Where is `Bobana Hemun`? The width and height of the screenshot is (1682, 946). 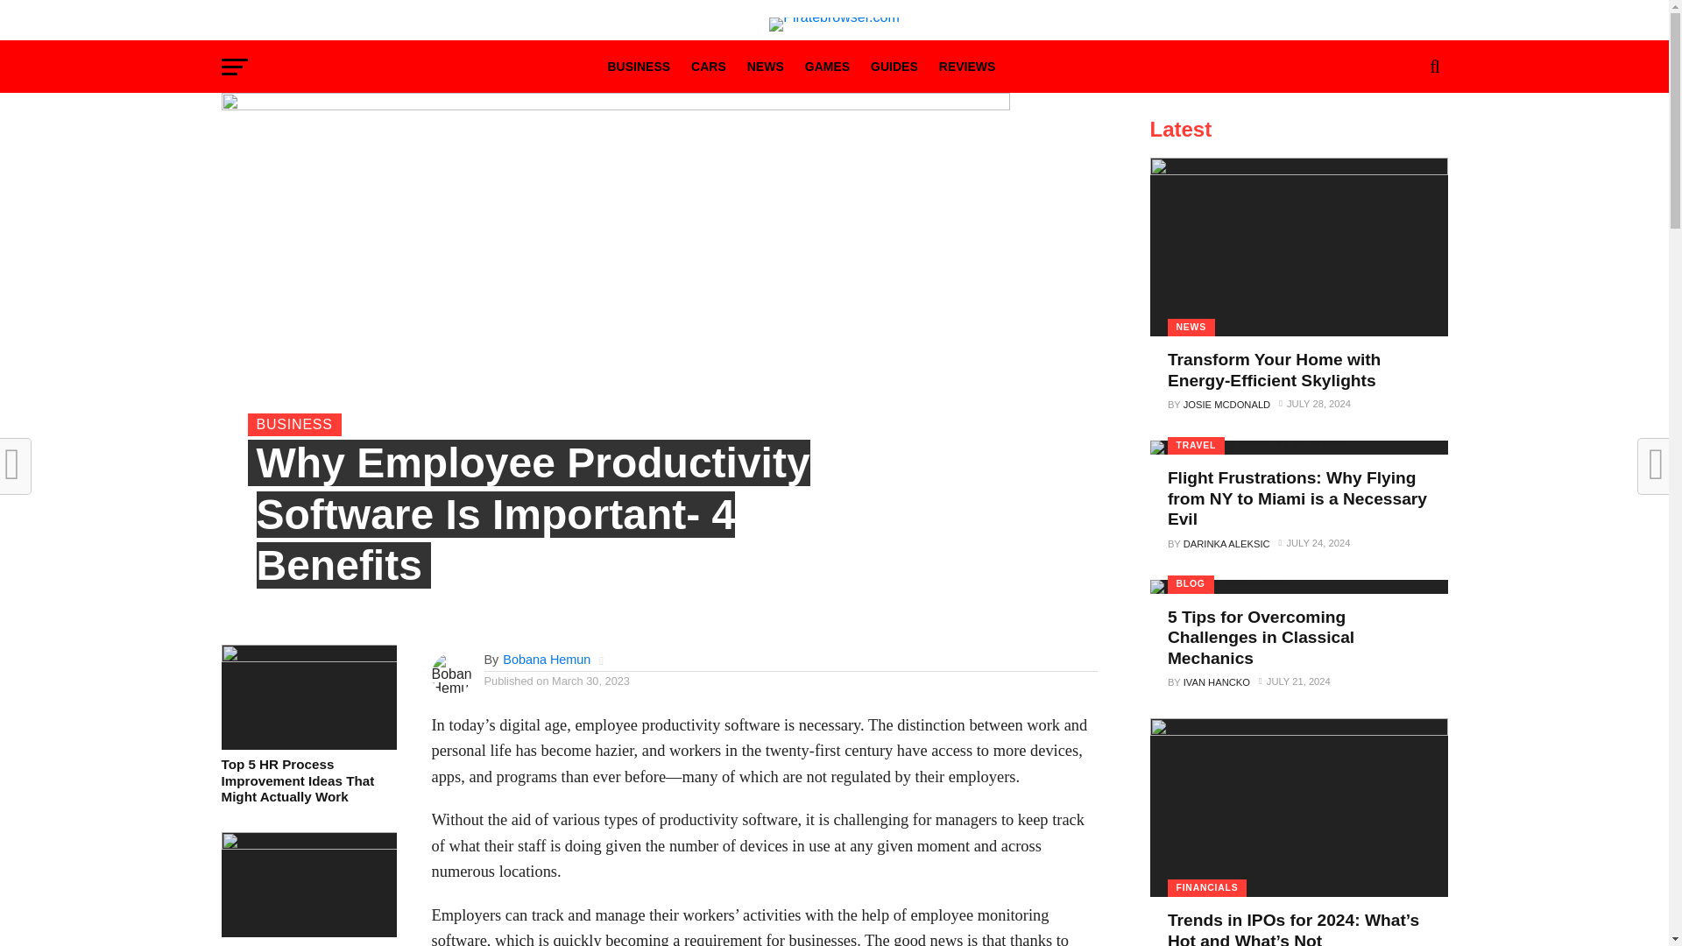
Bobana Hemun is located at coordinates (547, 660).